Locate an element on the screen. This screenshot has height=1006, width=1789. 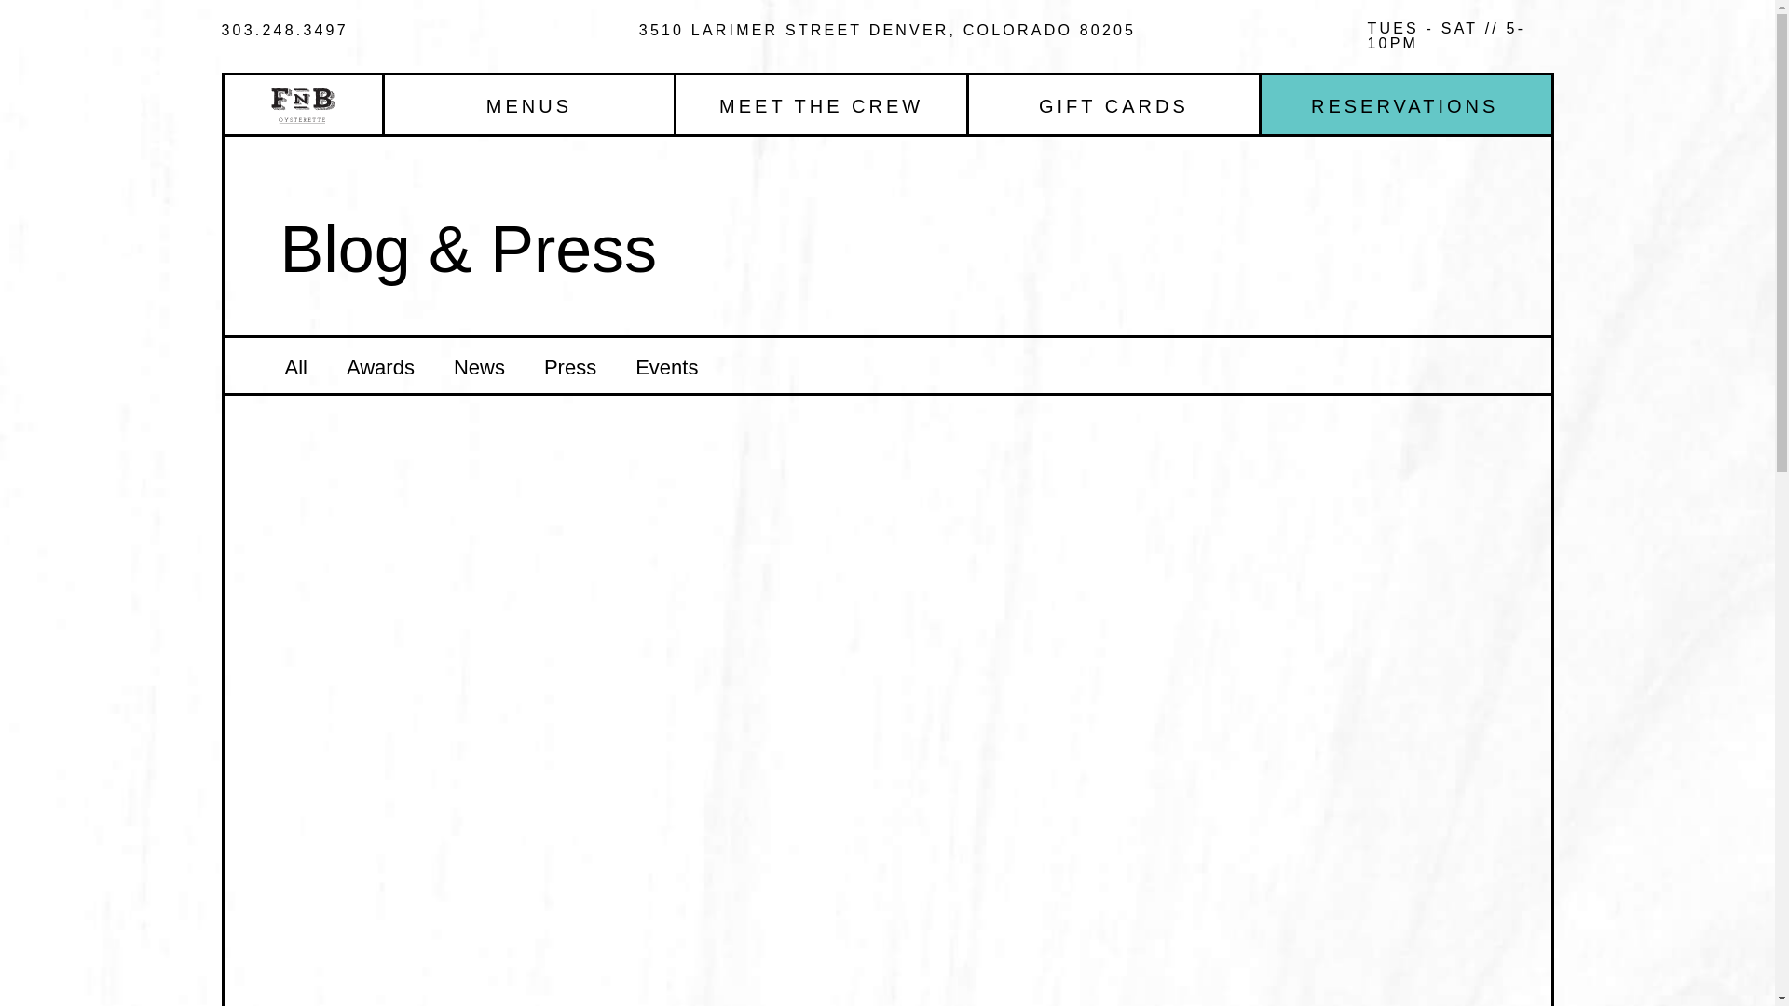
News is located at coordinates (479, 365).